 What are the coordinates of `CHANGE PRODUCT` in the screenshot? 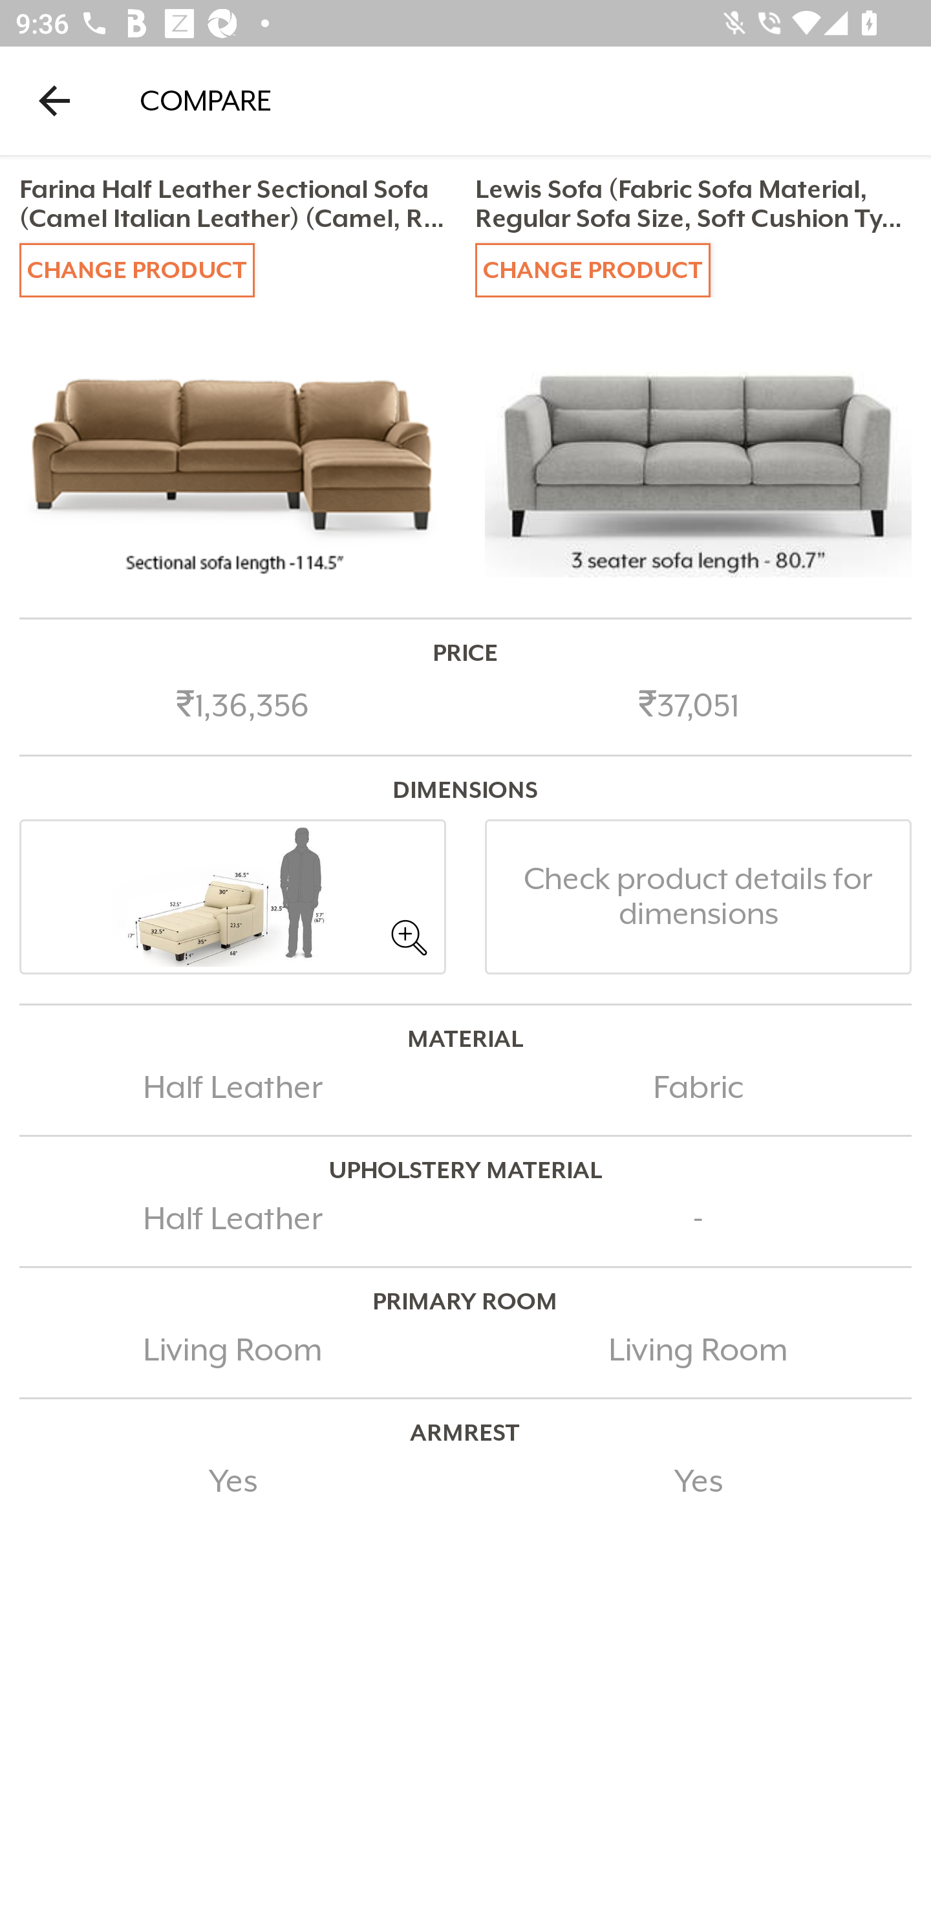 It's located at (592, 269).